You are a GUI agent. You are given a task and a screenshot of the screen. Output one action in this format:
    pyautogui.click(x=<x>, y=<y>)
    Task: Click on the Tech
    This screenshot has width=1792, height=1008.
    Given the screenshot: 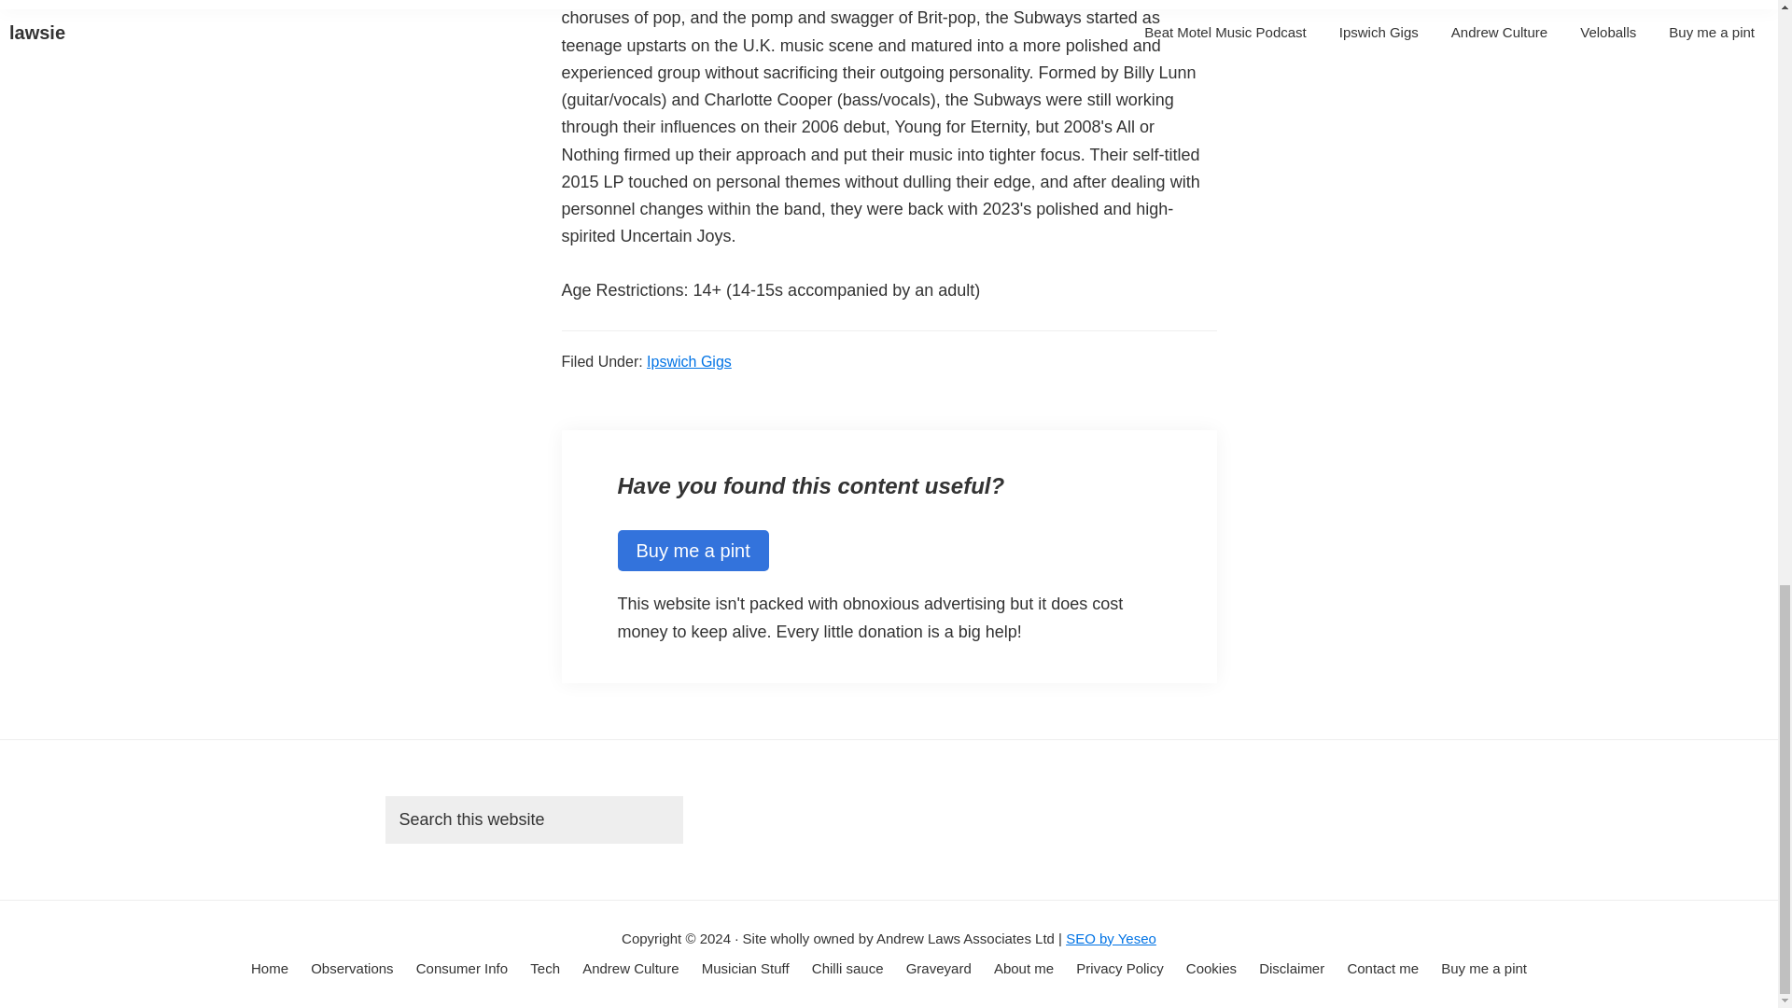 What is the action you would take?
    pyautogui.click(x=545, y=969)
    